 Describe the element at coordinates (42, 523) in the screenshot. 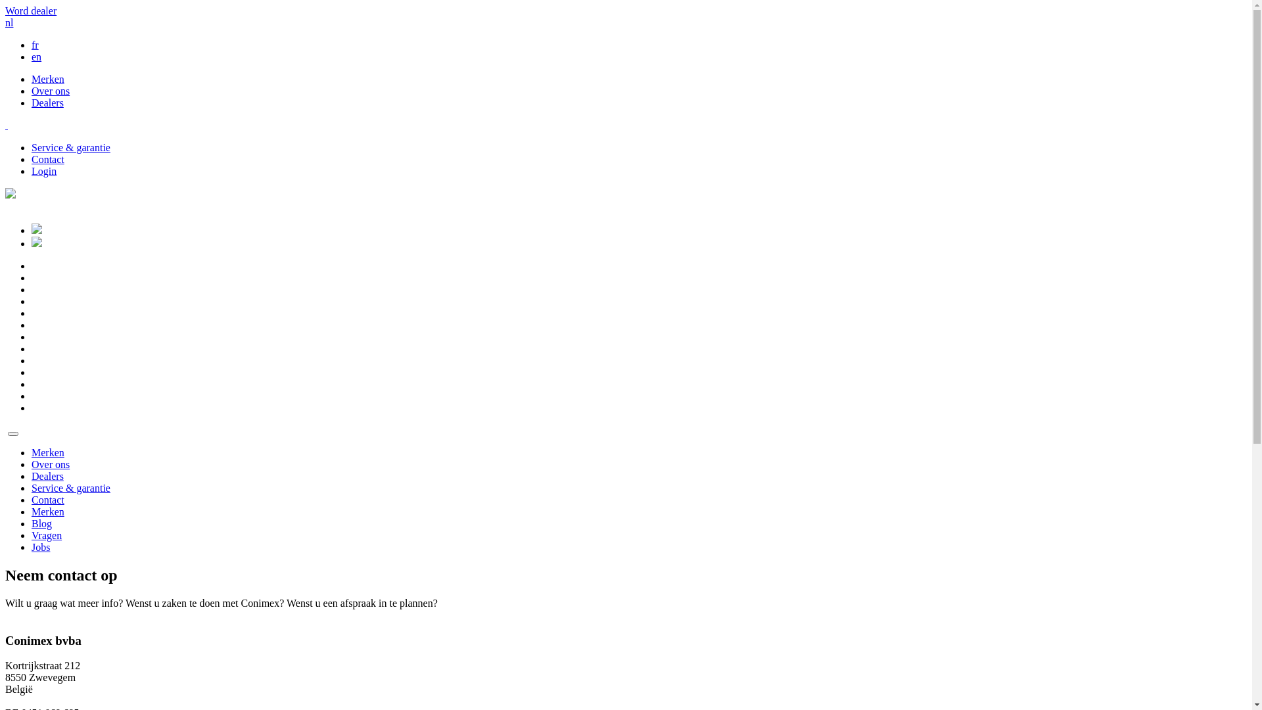

I see `Blog` at that location.